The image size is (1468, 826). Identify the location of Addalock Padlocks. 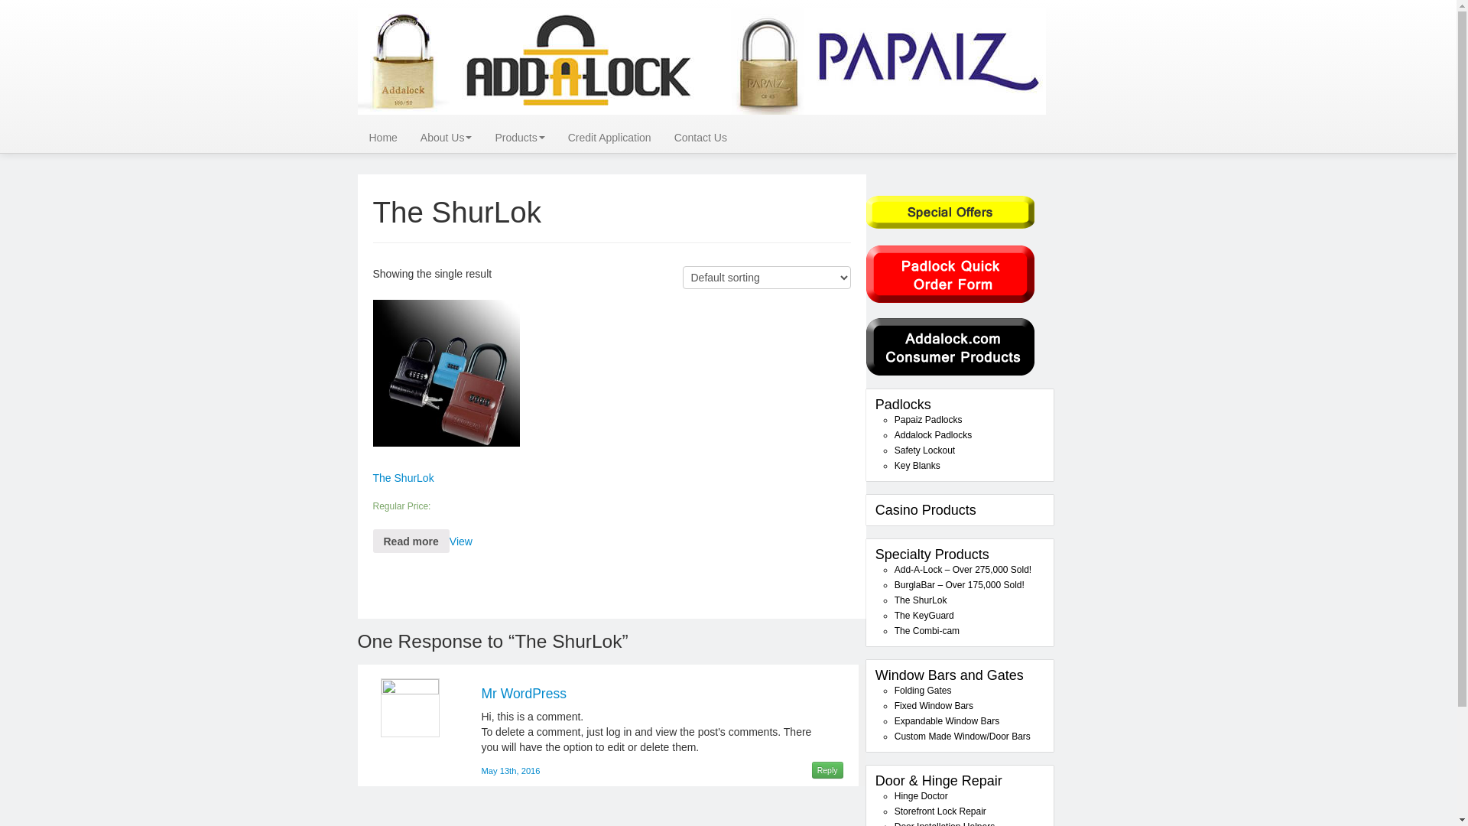
(933, 435).